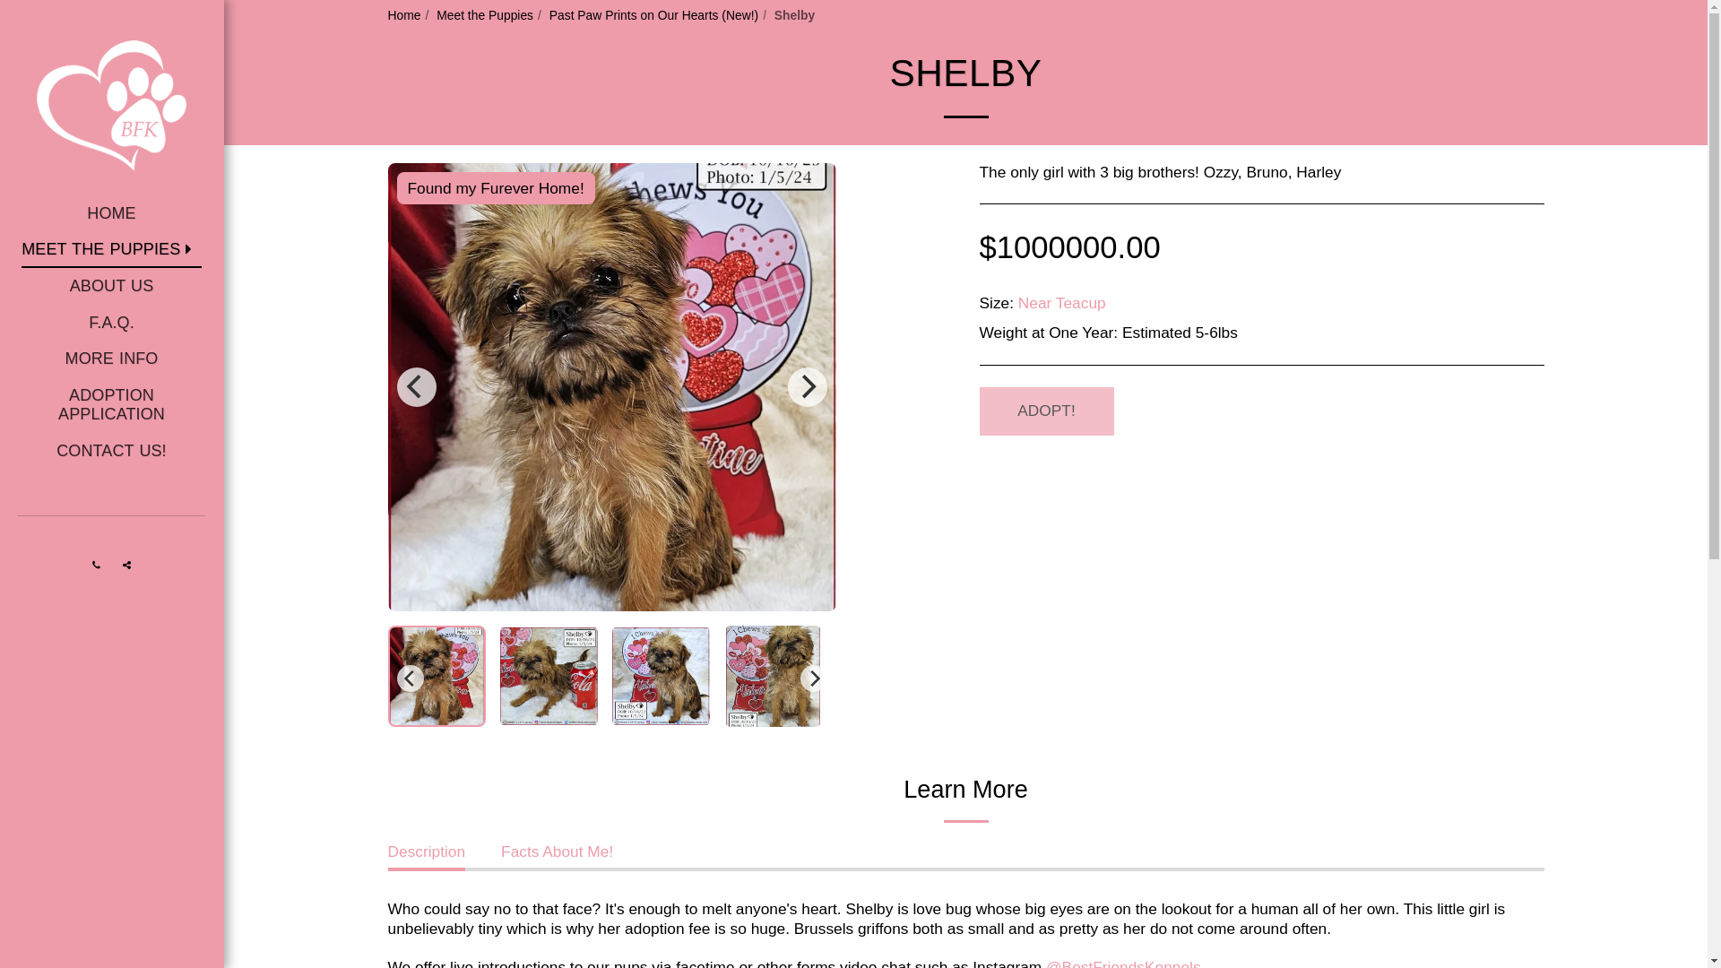  I want to click on HOME, so click(111, 214).